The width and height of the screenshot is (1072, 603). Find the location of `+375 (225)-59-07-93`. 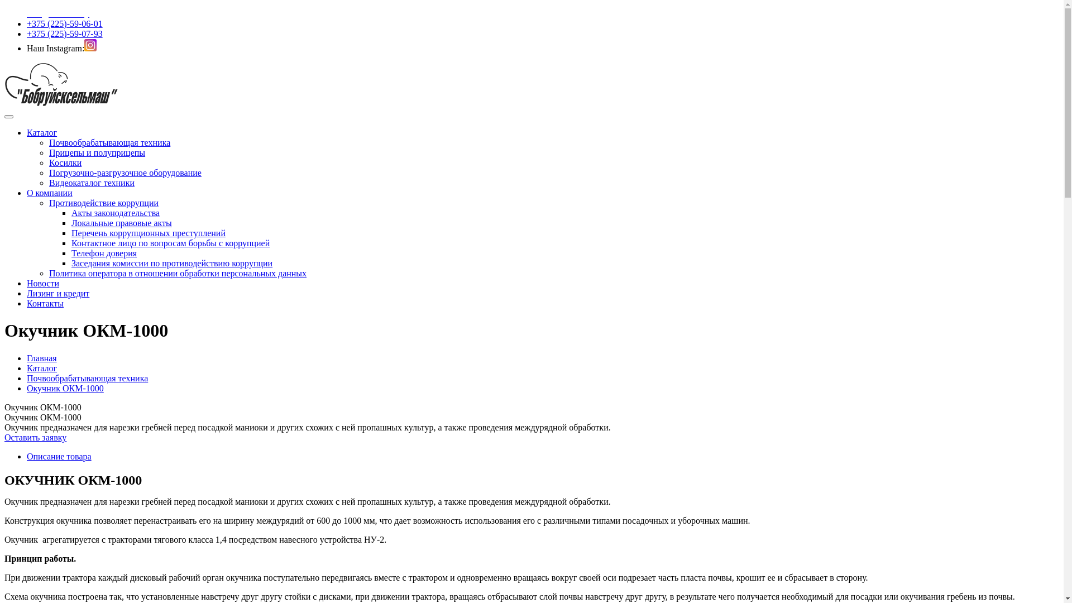

+375 (225)-59-07-93 is located at coordinates (65, 33).